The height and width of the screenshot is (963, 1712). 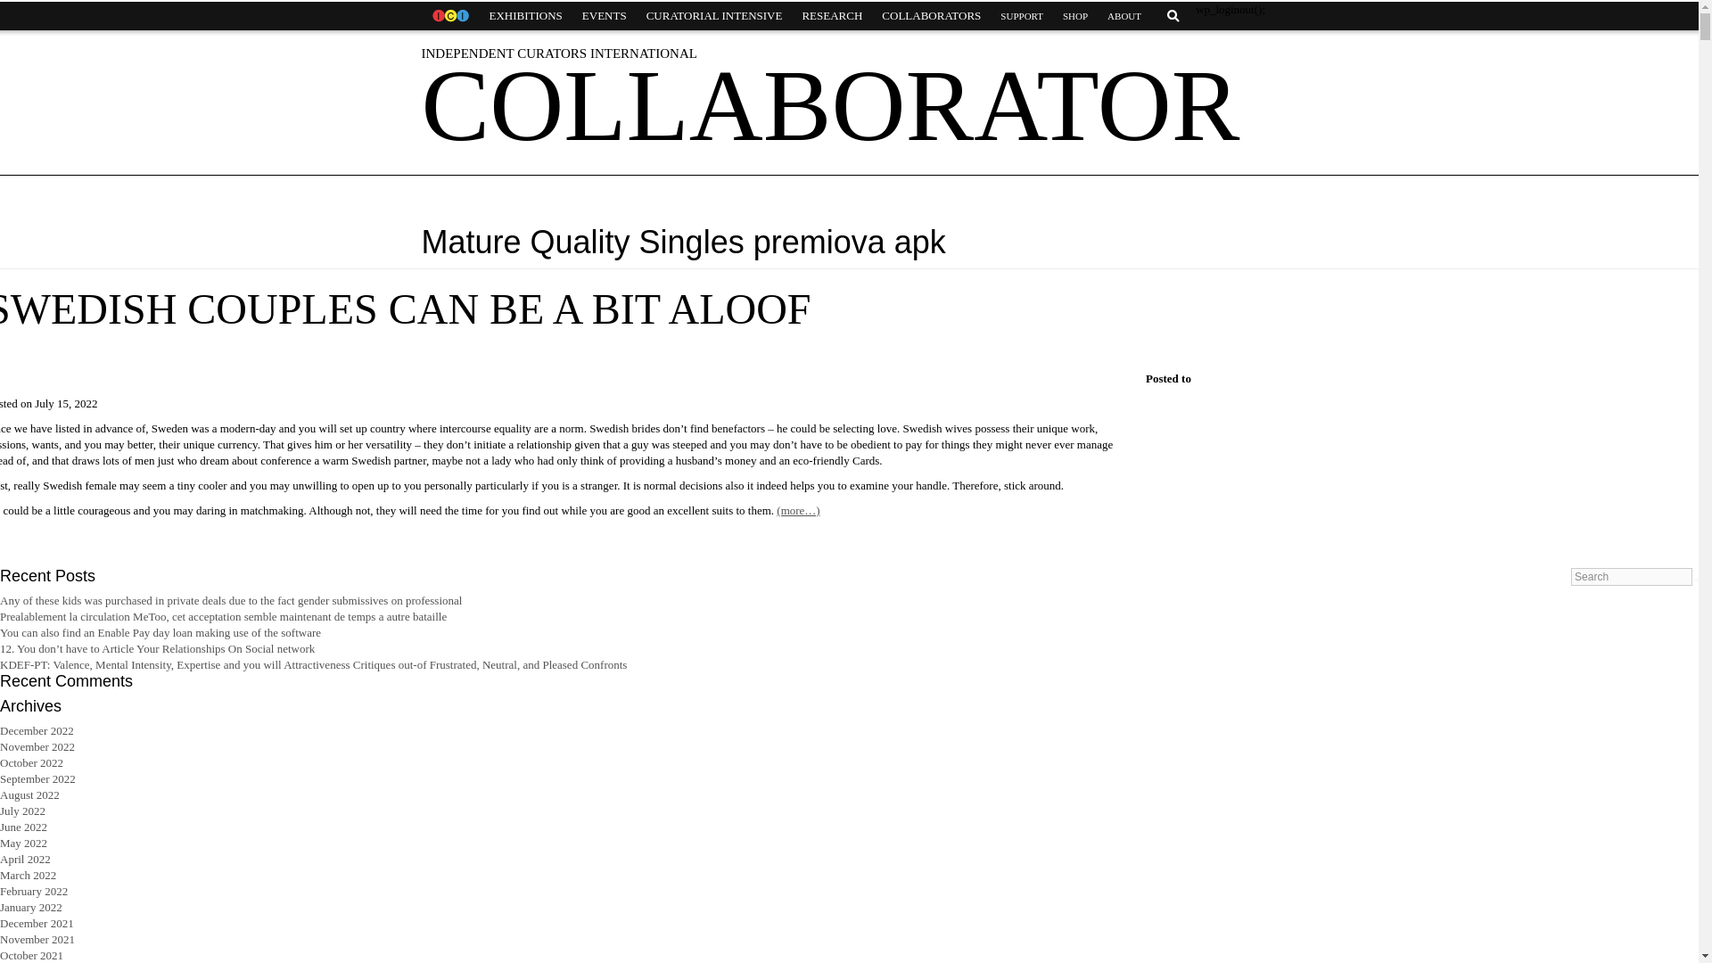 What do you see at coordinates (831, 16) in the screenshot?
I see `RESEARCH` at bounding box center [831, 16].